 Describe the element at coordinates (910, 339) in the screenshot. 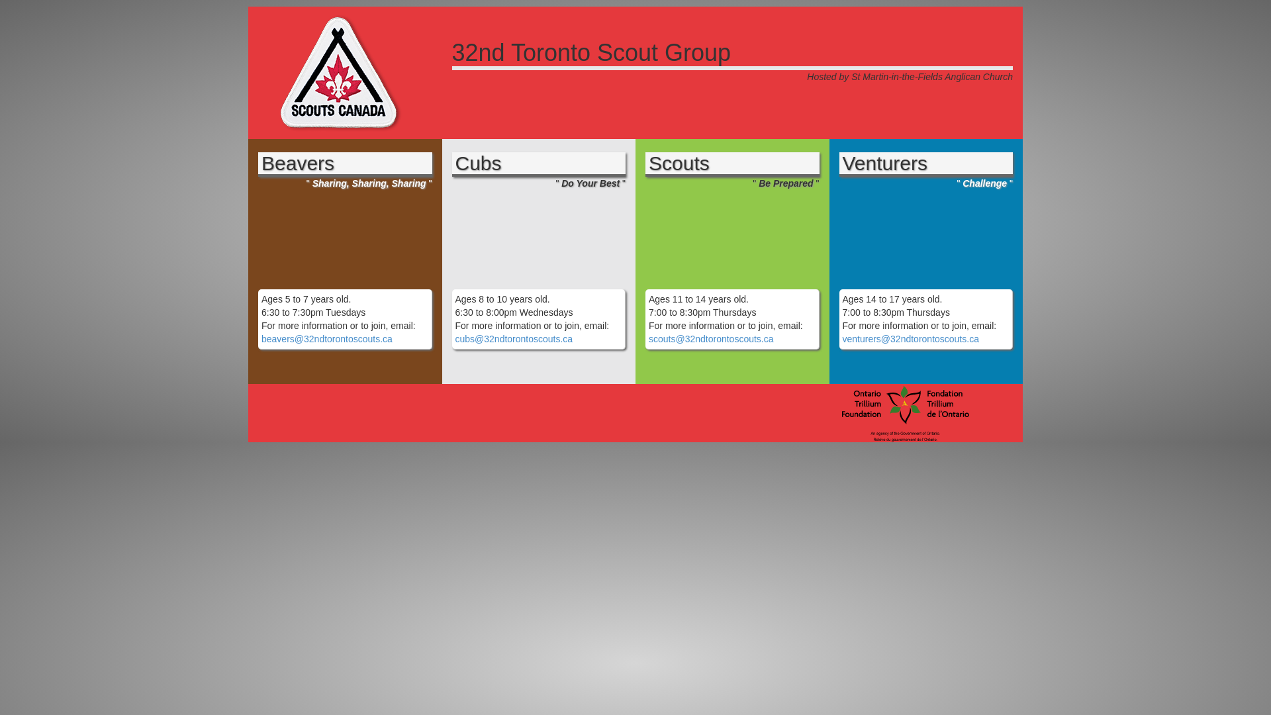

I see `venturers@32ndtorontoscouts.ca` at that location.